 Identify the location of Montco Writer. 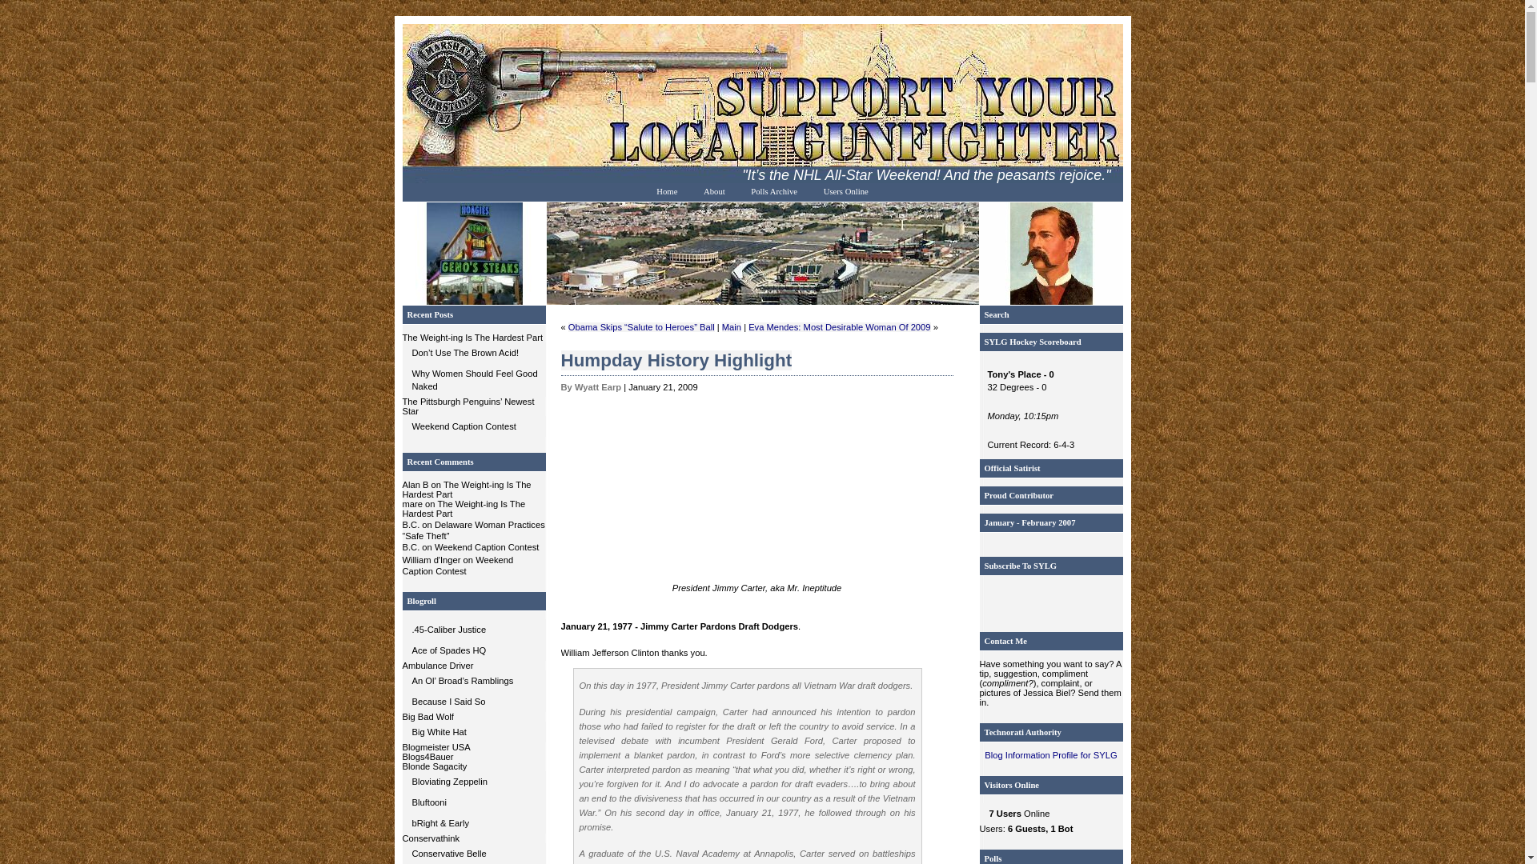
(473, 802).